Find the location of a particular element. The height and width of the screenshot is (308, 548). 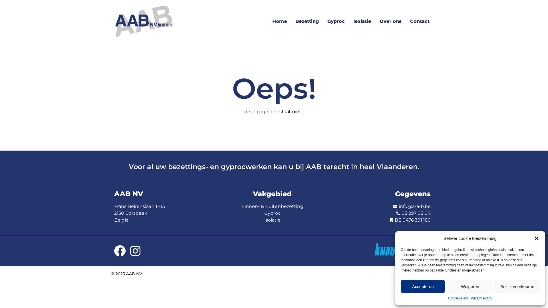

Cookiebeleid is located at coordinates (458, 298).